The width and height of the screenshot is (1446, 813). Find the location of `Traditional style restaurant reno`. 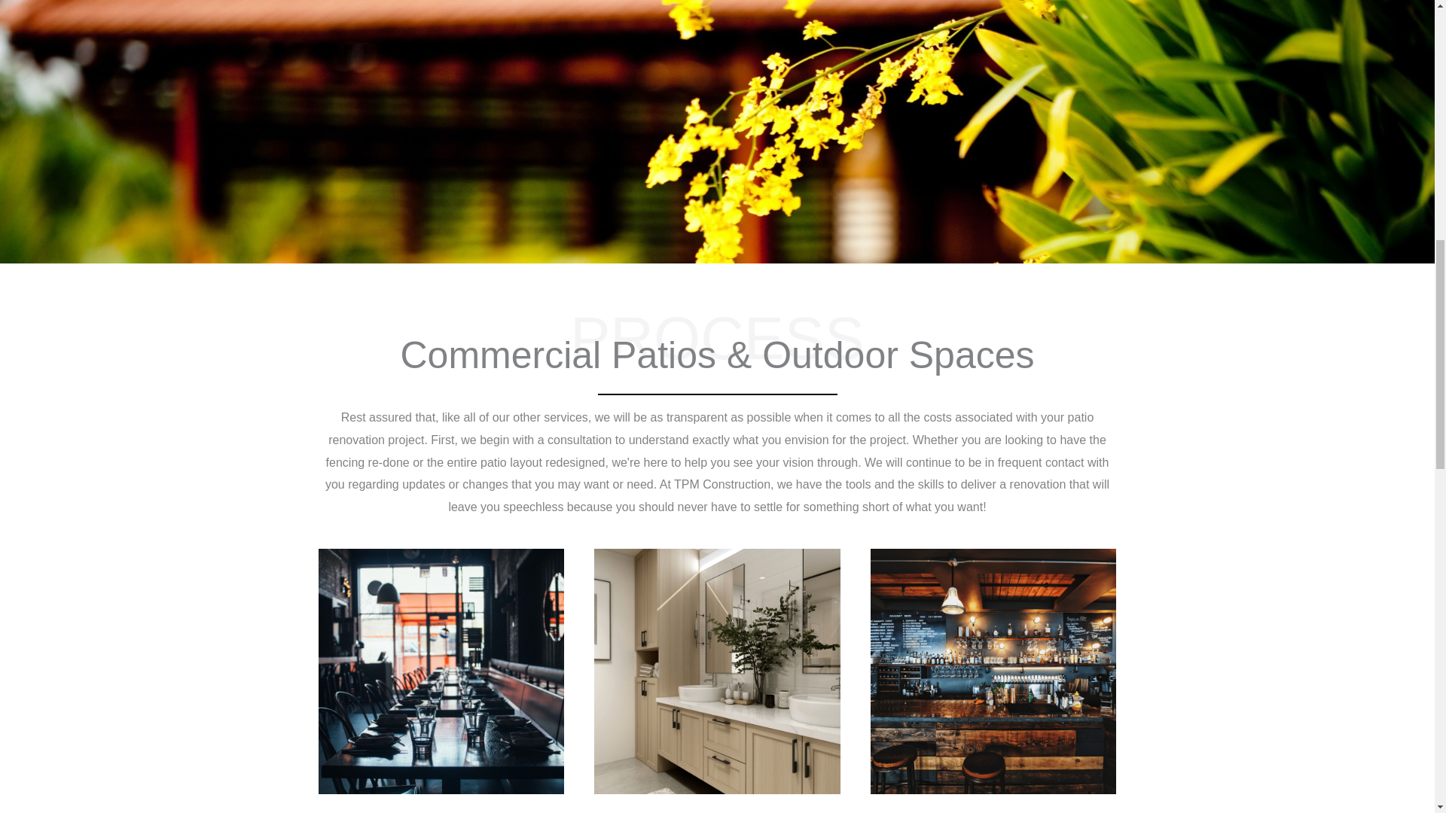

Traditional style restaurant reno is located at coordinates (993, 671).